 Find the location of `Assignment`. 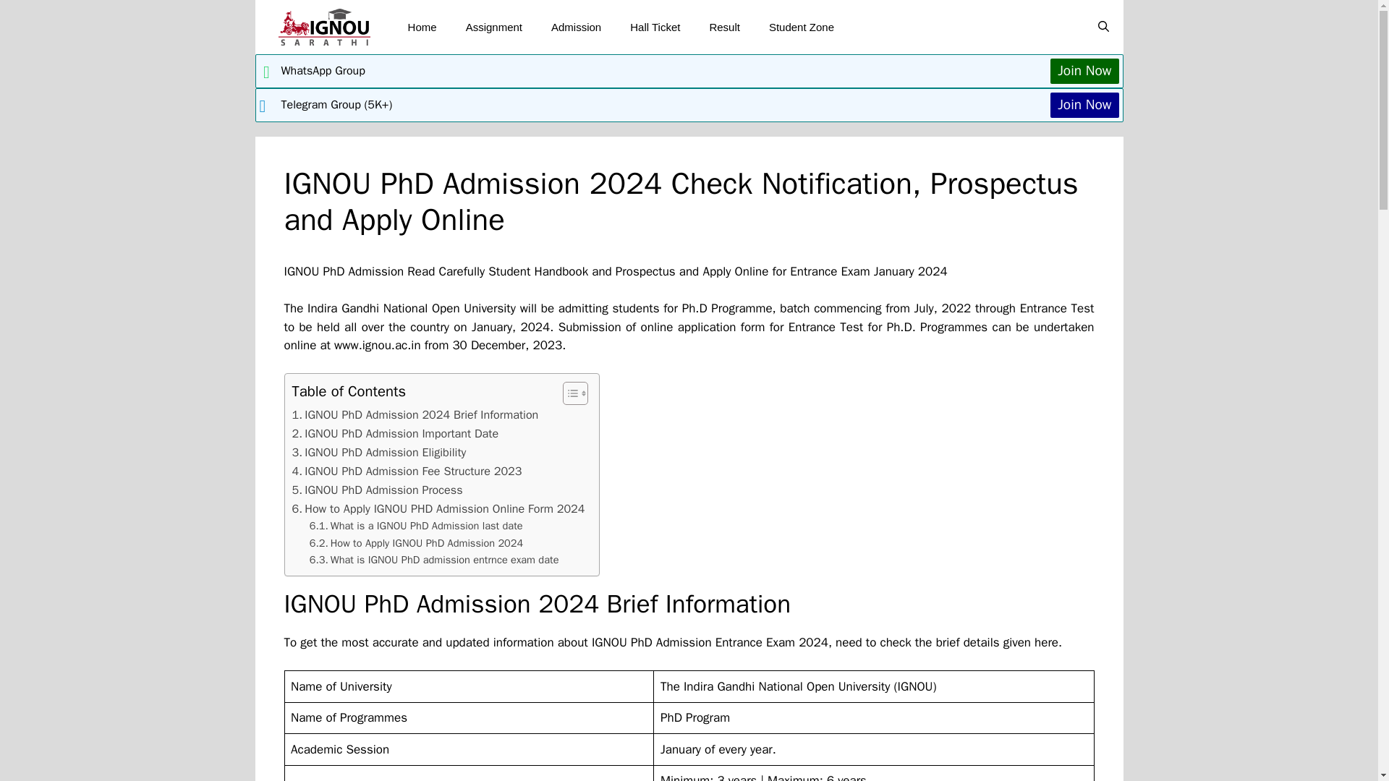

Assignment is located at coordinates (493, 27).